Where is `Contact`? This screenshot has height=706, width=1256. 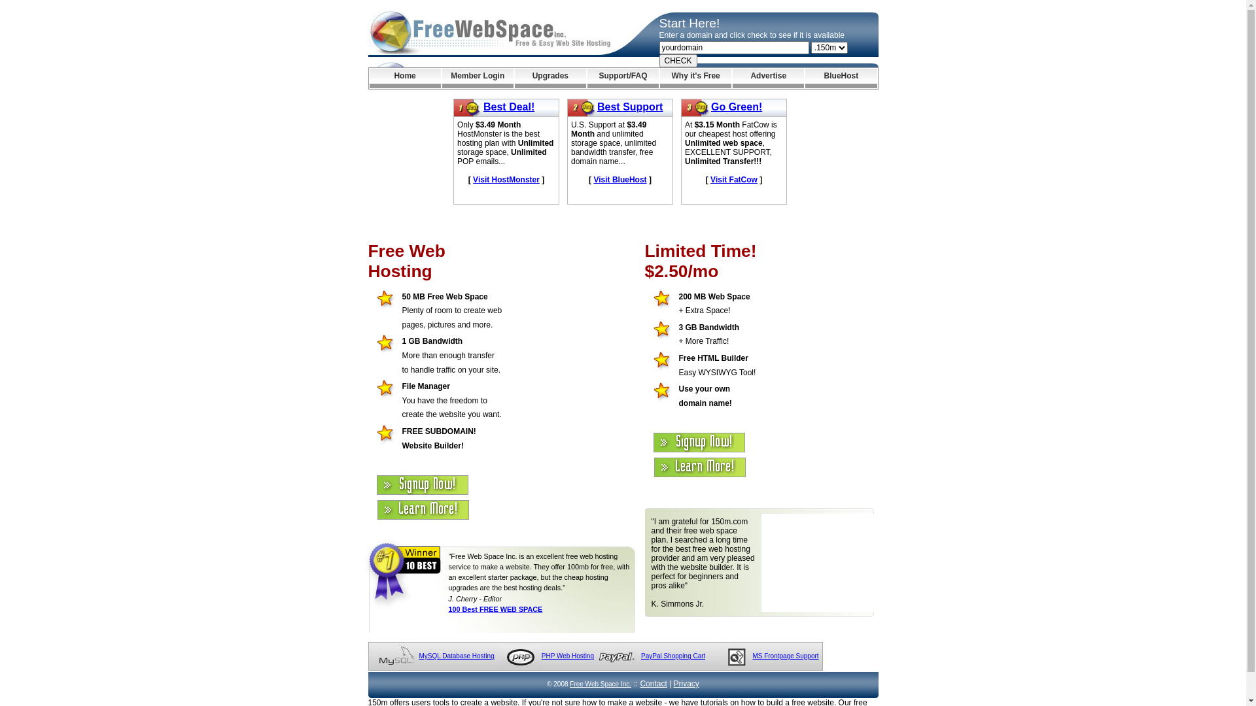 Contact is located at coordinates (653, 684).